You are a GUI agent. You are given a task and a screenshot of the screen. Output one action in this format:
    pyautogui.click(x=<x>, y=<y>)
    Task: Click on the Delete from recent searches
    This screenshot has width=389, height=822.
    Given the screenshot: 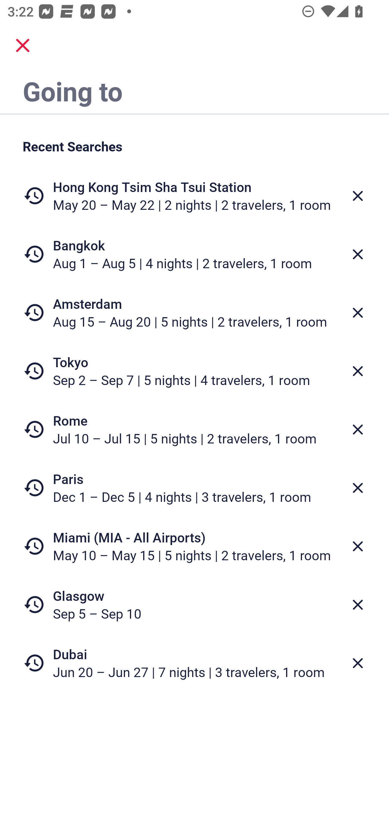 What is the action you would take?
    pyautogui.click(x=358, y=429)
    